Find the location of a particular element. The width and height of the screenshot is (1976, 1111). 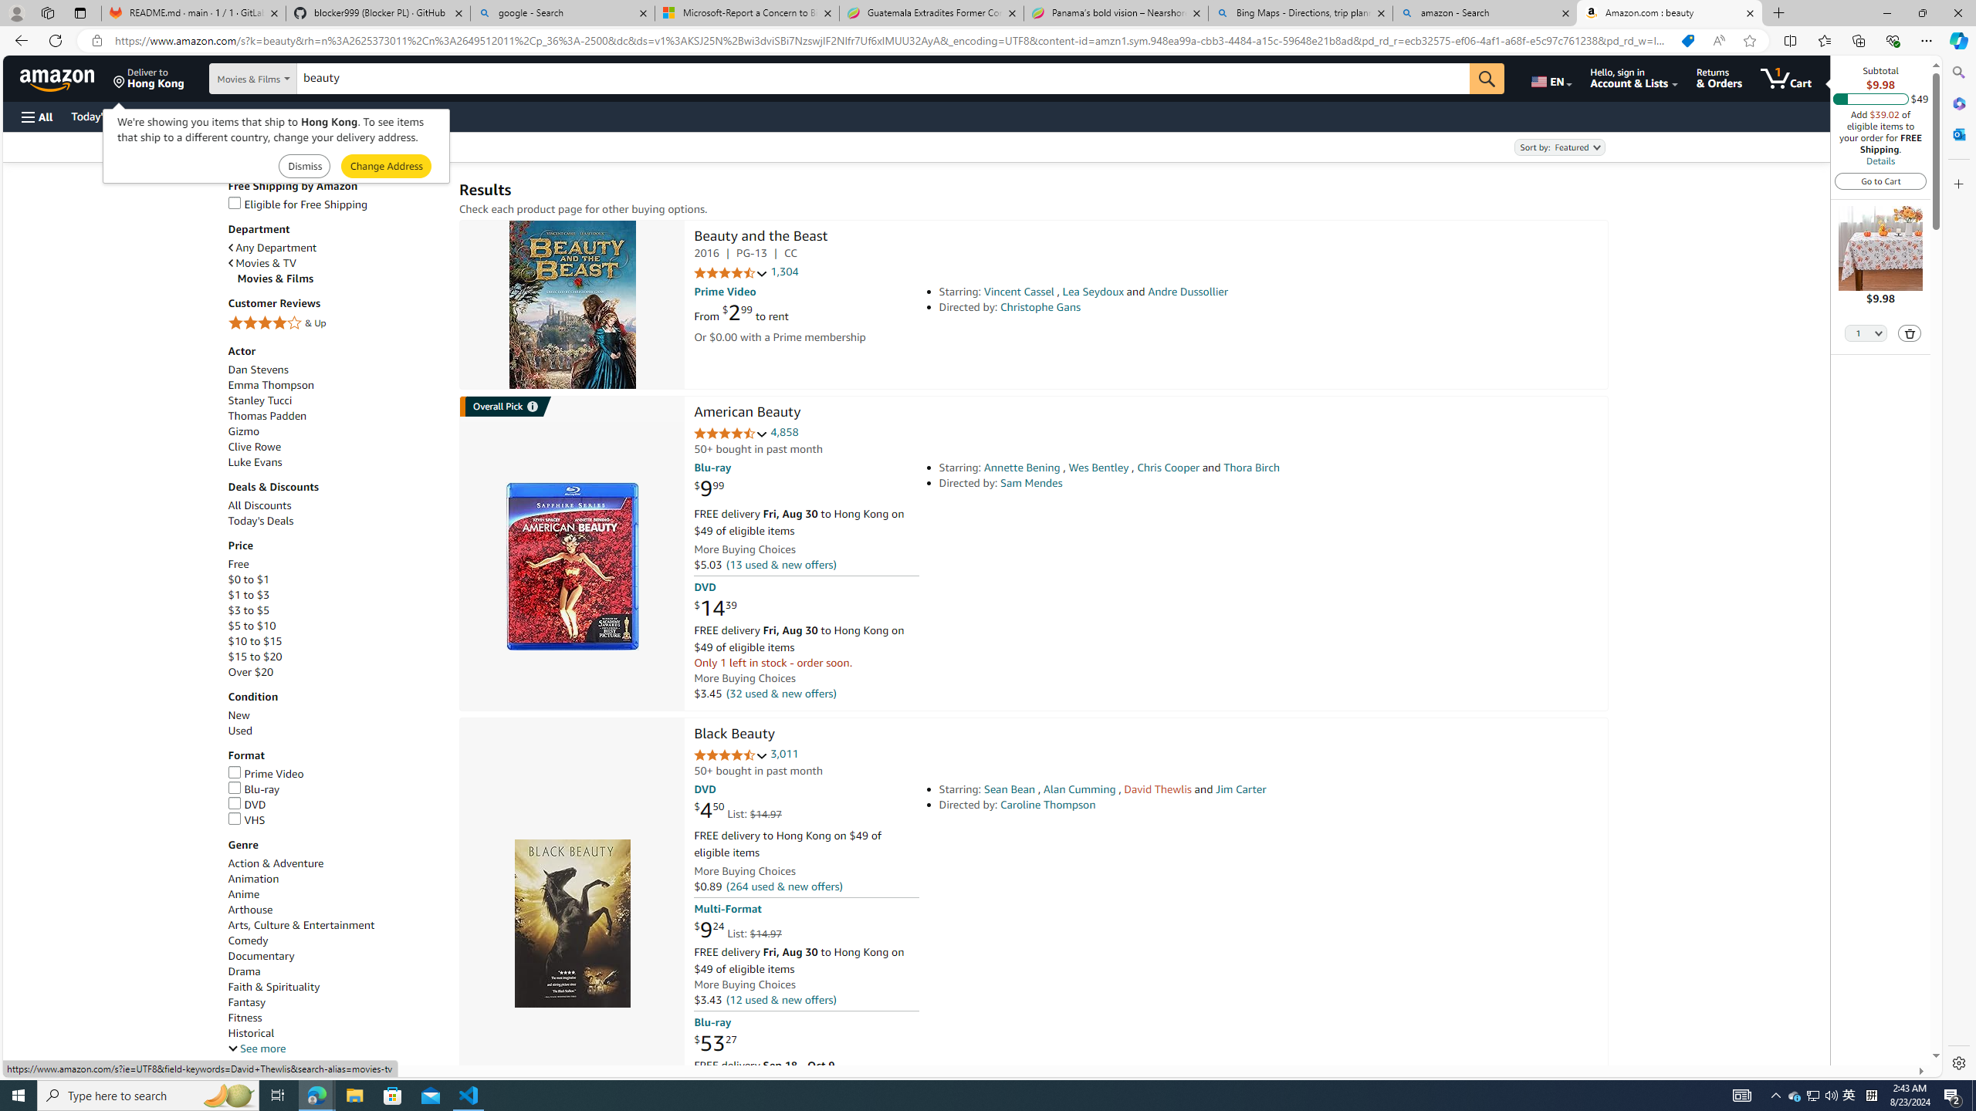

(32 used & new offers) is located at coordinates (780, 693).